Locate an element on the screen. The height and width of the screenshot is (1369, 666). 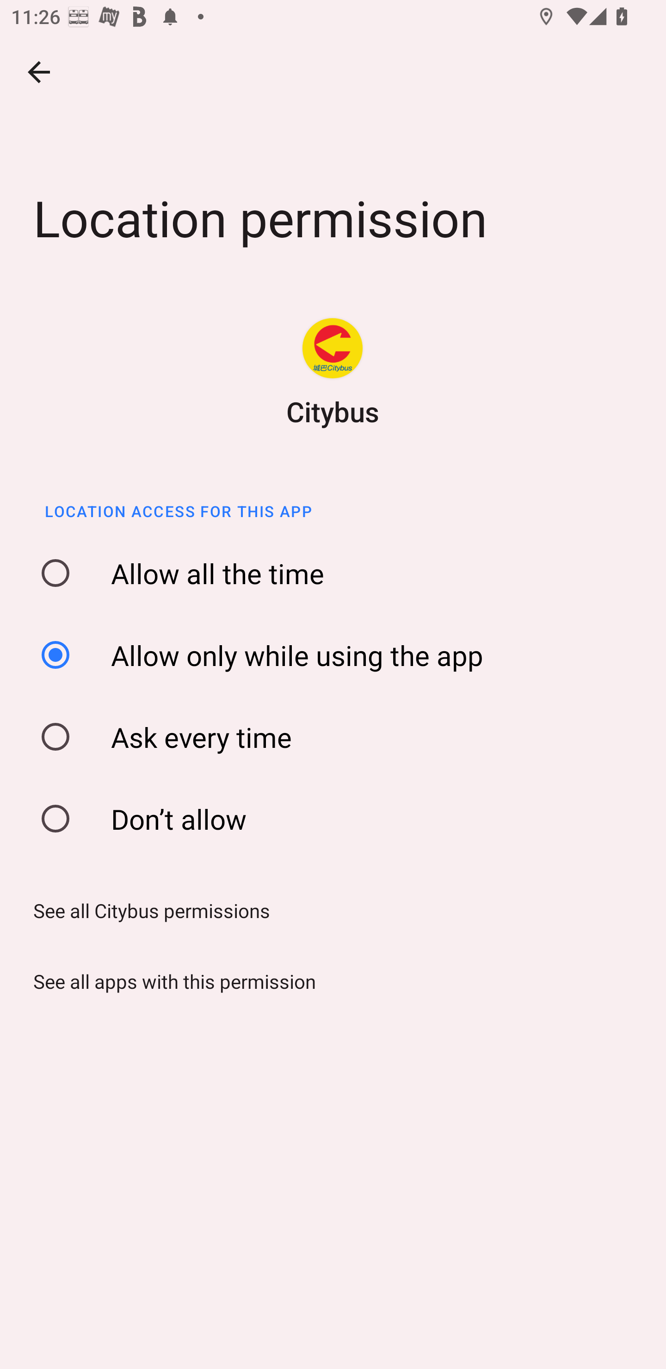
Ask every time is located at coordinates (339, 737).